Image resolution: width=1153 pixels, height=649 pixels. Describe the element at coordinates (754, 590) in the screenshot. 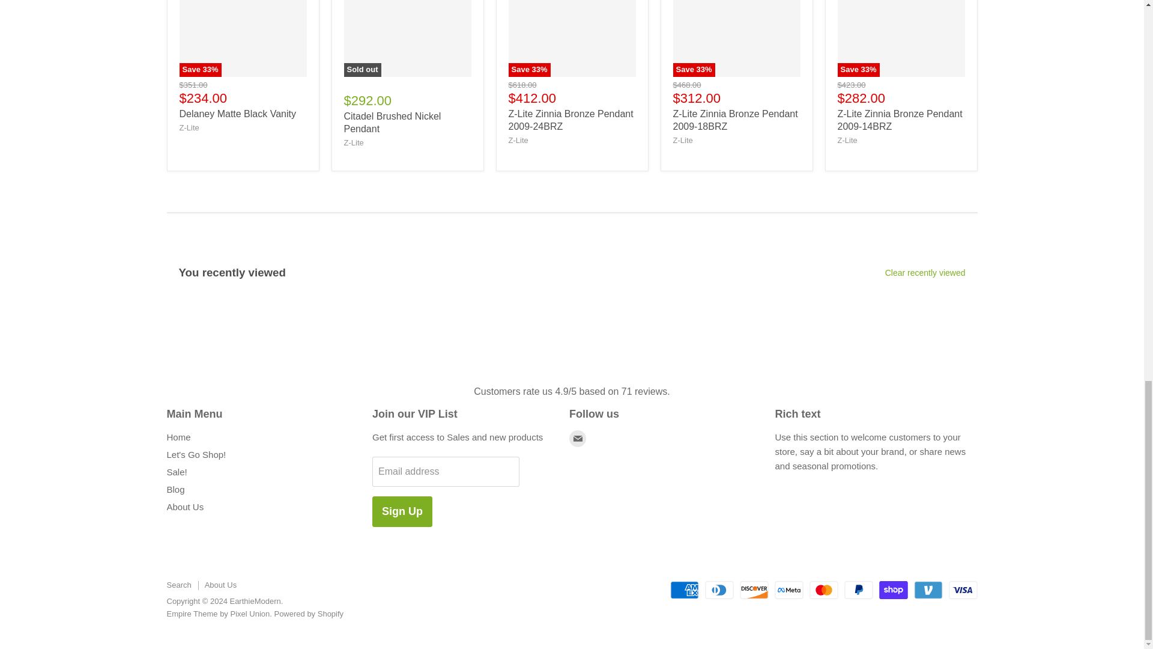

I see `Discover` at that location.